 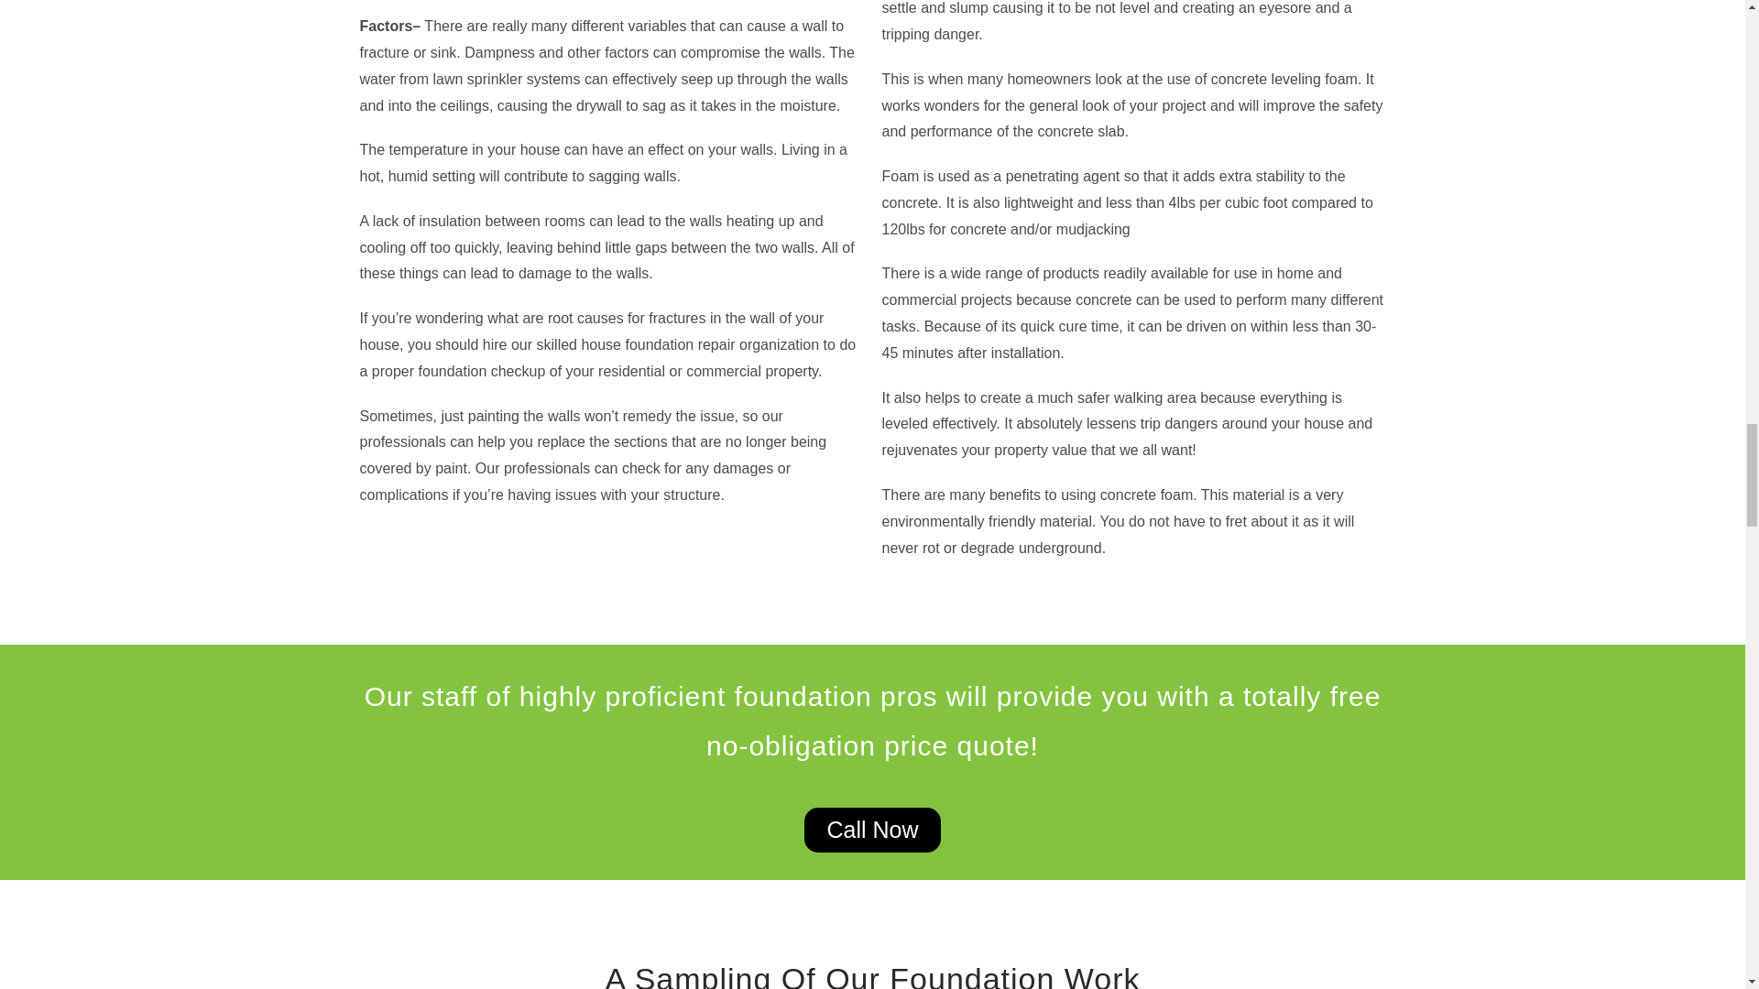 I want to click on Call Now, so click(x=871, y=830).